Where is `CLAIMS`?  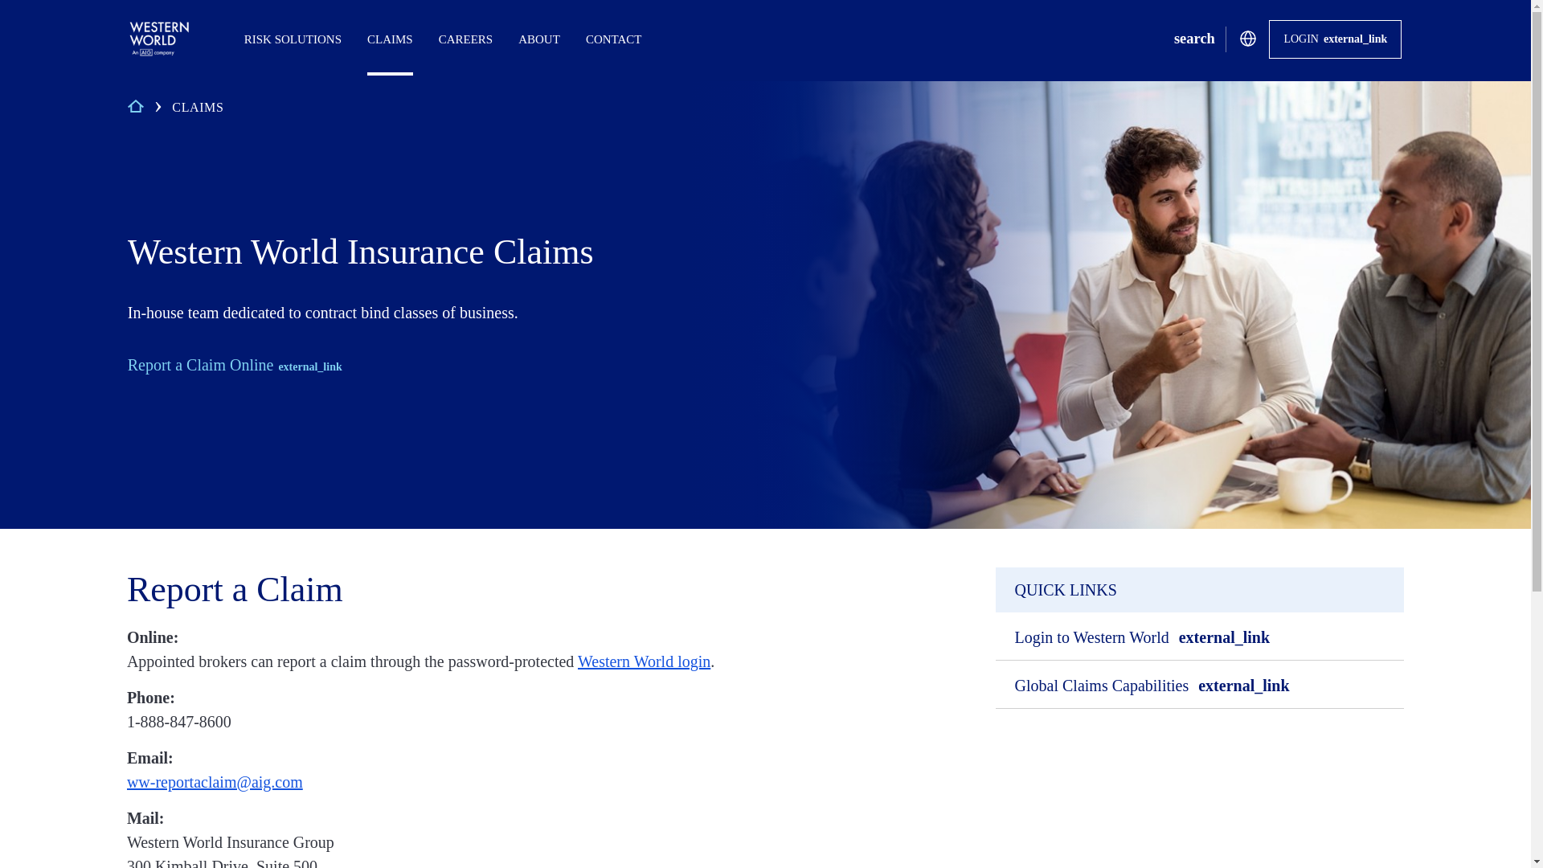
CLAIMS is located at coordinates (293, 32).